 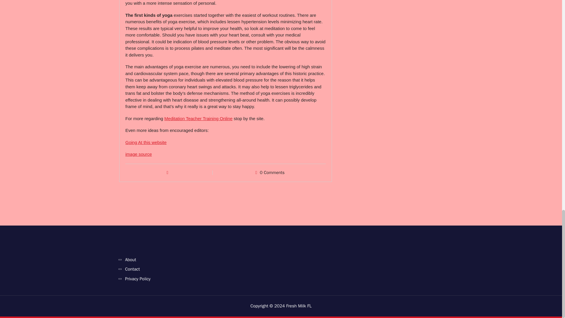 What do you see at coordinates (272, 173) in the screenshot?
I see `0 Comments` at bounding box center [272, 173].